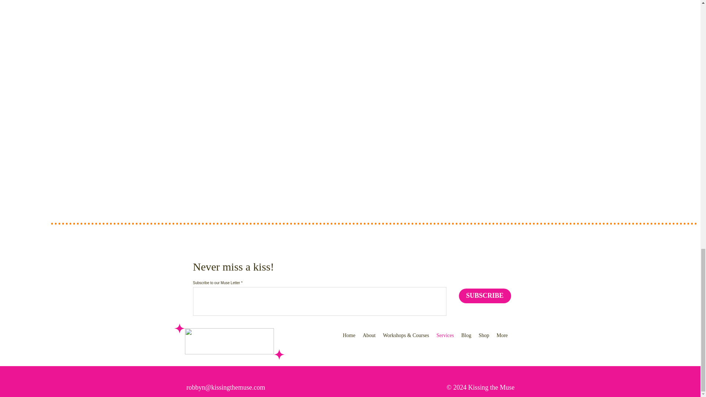 The width and height of the screenshot is (706, 397). I want to click on Home, so click(349, 340).